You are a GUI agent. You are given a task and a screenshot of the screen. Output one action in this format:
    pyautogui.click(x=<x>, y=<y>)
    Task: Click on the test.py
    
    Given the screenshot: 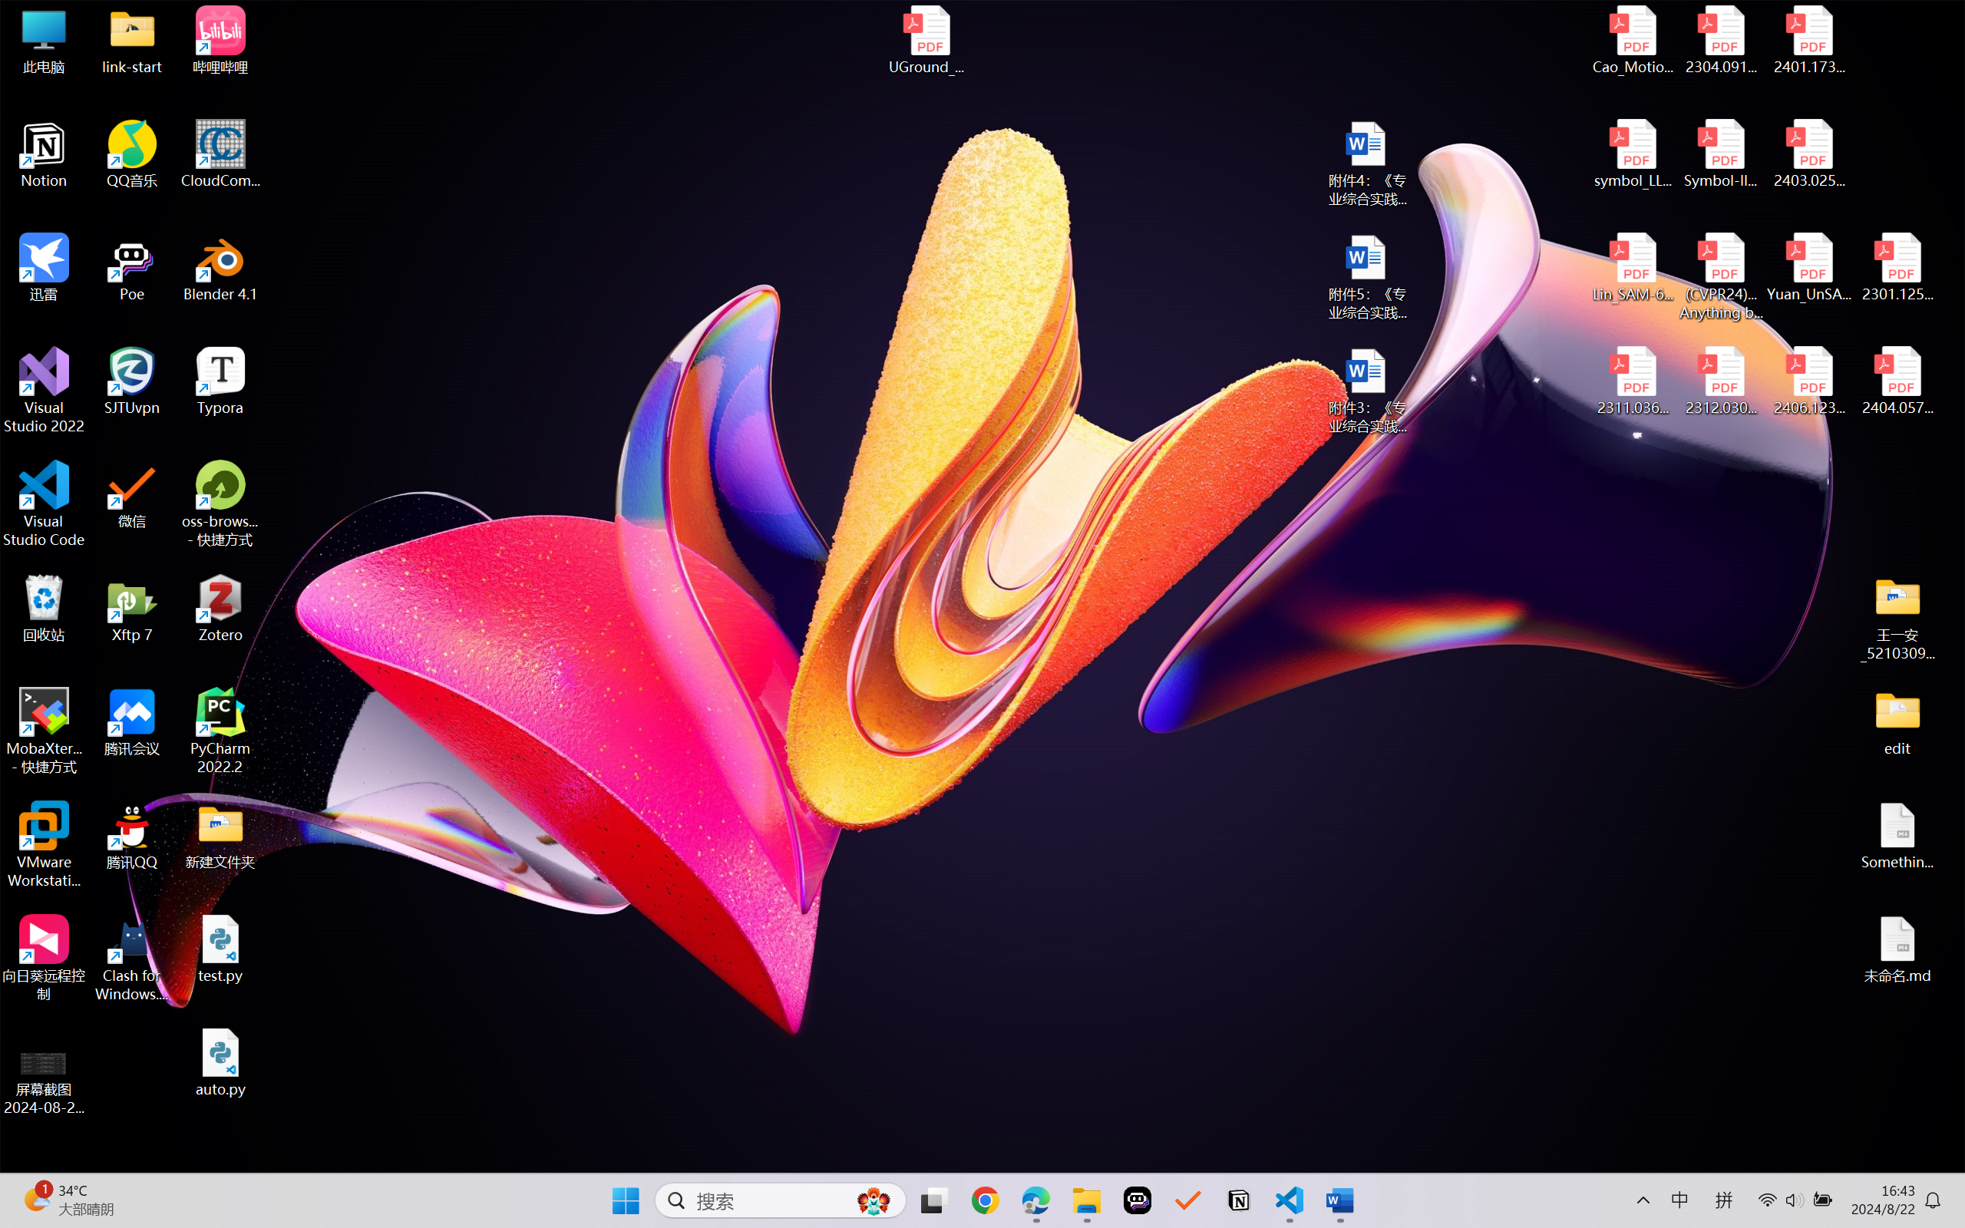 What is the action you would take?
    pyautogui.click(x=221, y=949)
    